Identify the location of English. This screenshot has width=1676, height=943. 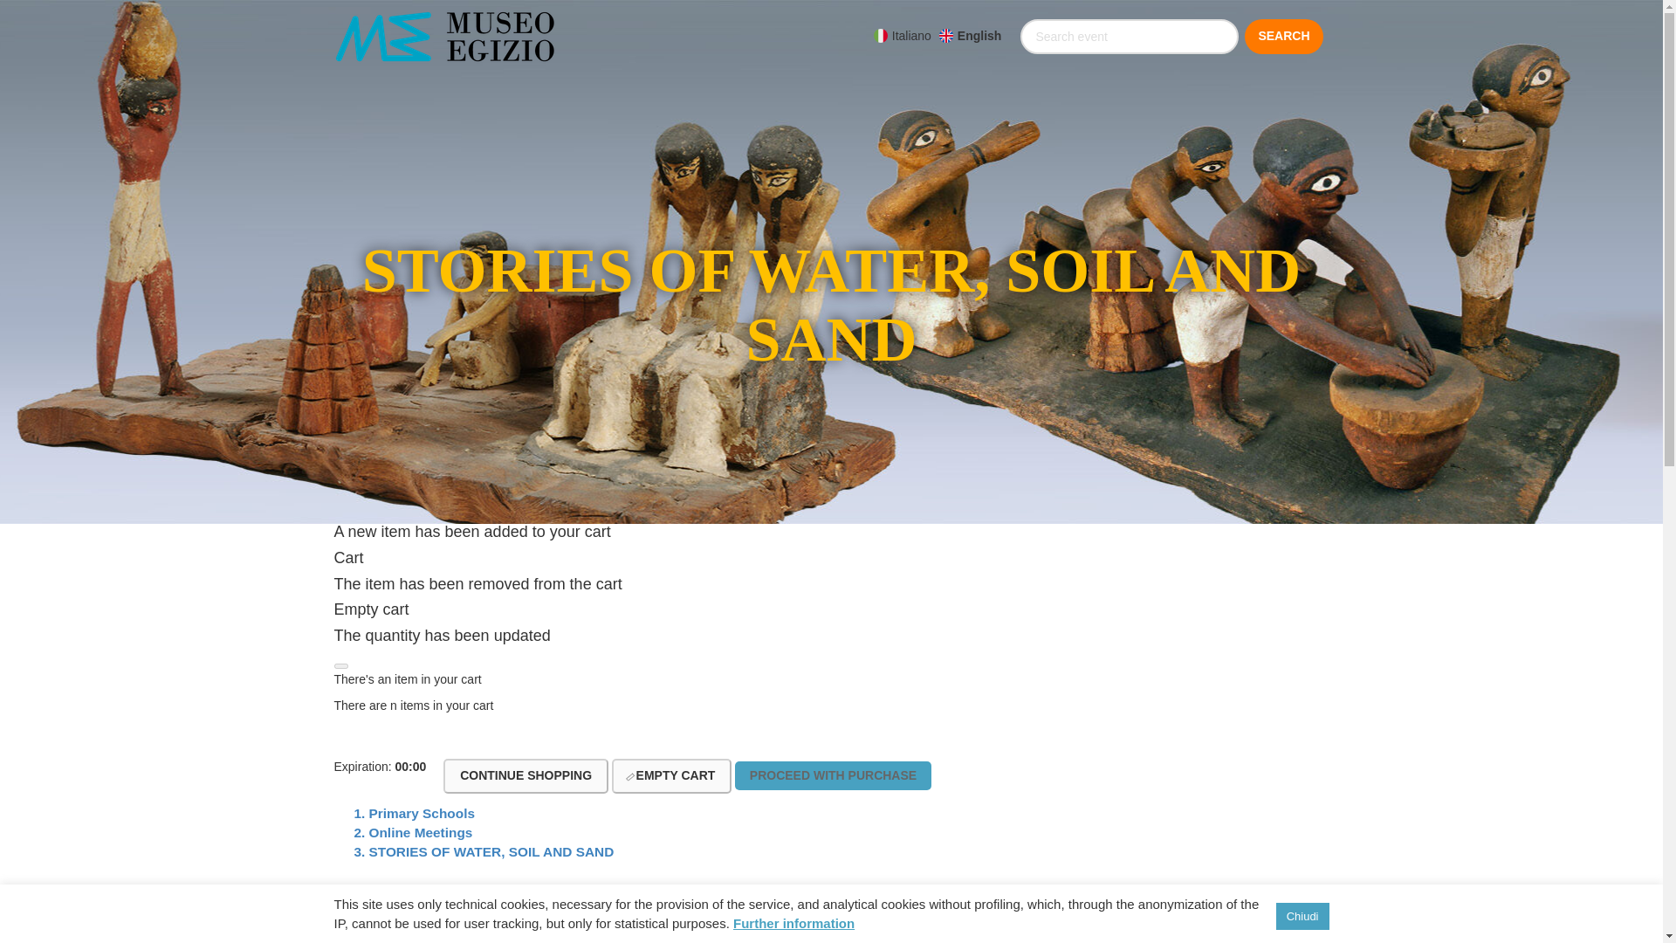
(971, 35).